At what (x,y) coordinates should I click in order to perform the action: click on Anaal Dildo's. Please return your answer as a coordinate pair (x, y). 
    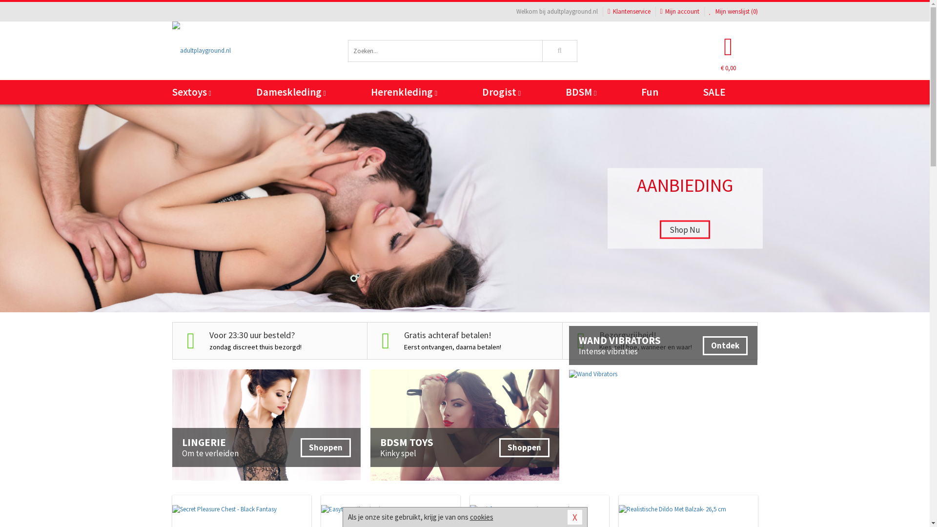
    Looking at the image, I should click on (389, 112).